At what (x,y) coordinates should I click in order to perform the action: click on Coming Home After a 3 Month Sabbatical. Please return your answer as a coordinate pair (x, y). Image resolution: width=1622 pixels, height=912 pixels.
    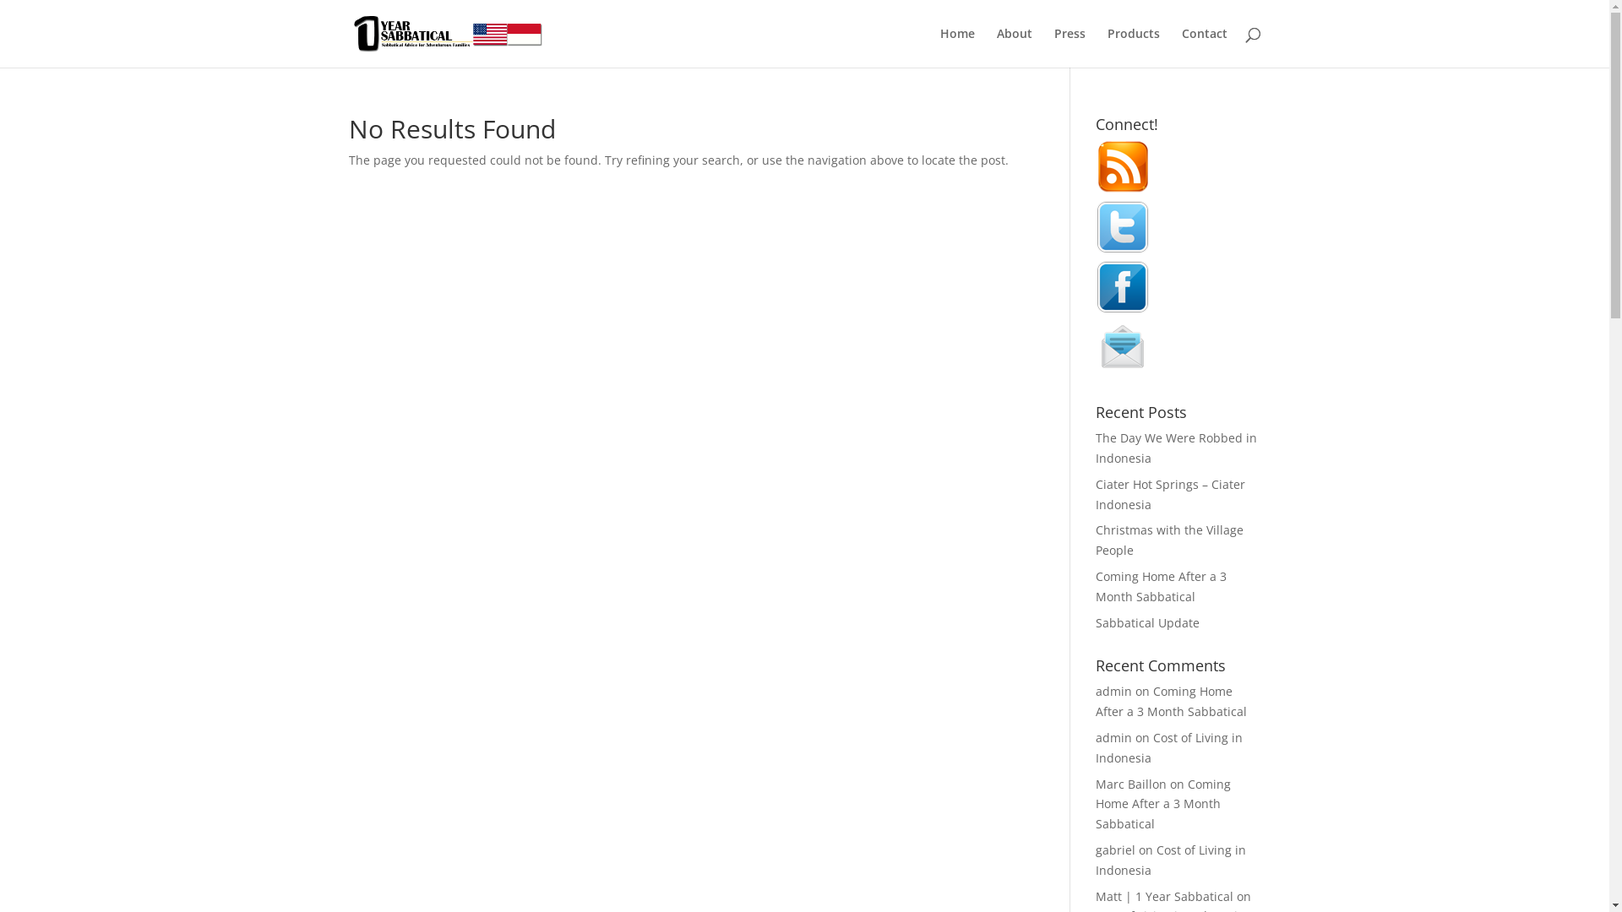
    Looking at the image, I should click on (1171, 701).